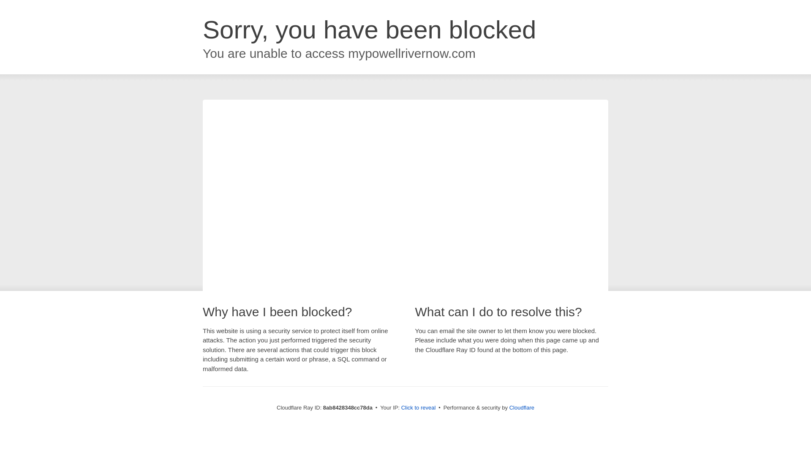 The image size is (811, 456). What do you see at coordinates (419, 408) in the screenshot?
I see `Click to reveal` at bounding box center [419, 408].